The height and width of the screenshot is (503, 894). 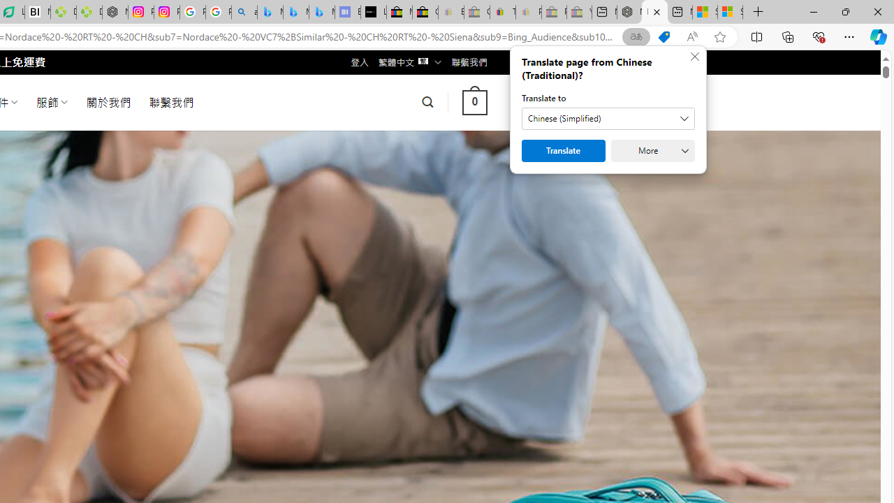 What do you see at coordinates (563, 151) in the screenshot?
I see `Translate` at bounding box center [563, 151].